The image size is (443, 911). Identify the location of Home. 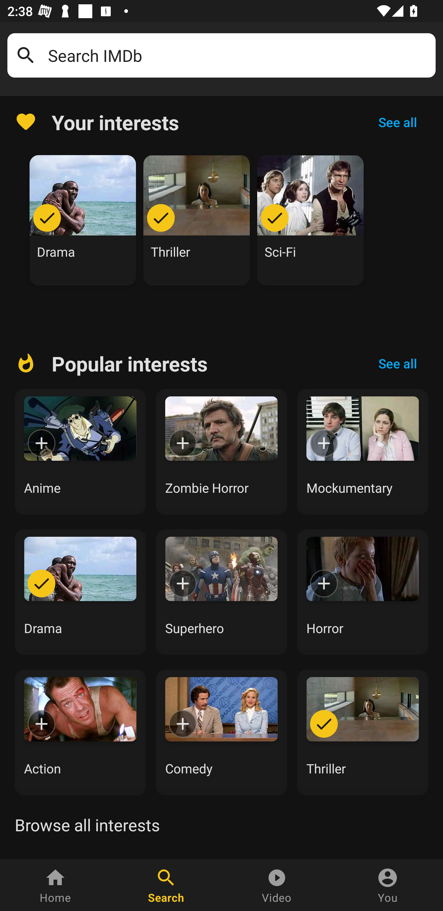
(55, 885).